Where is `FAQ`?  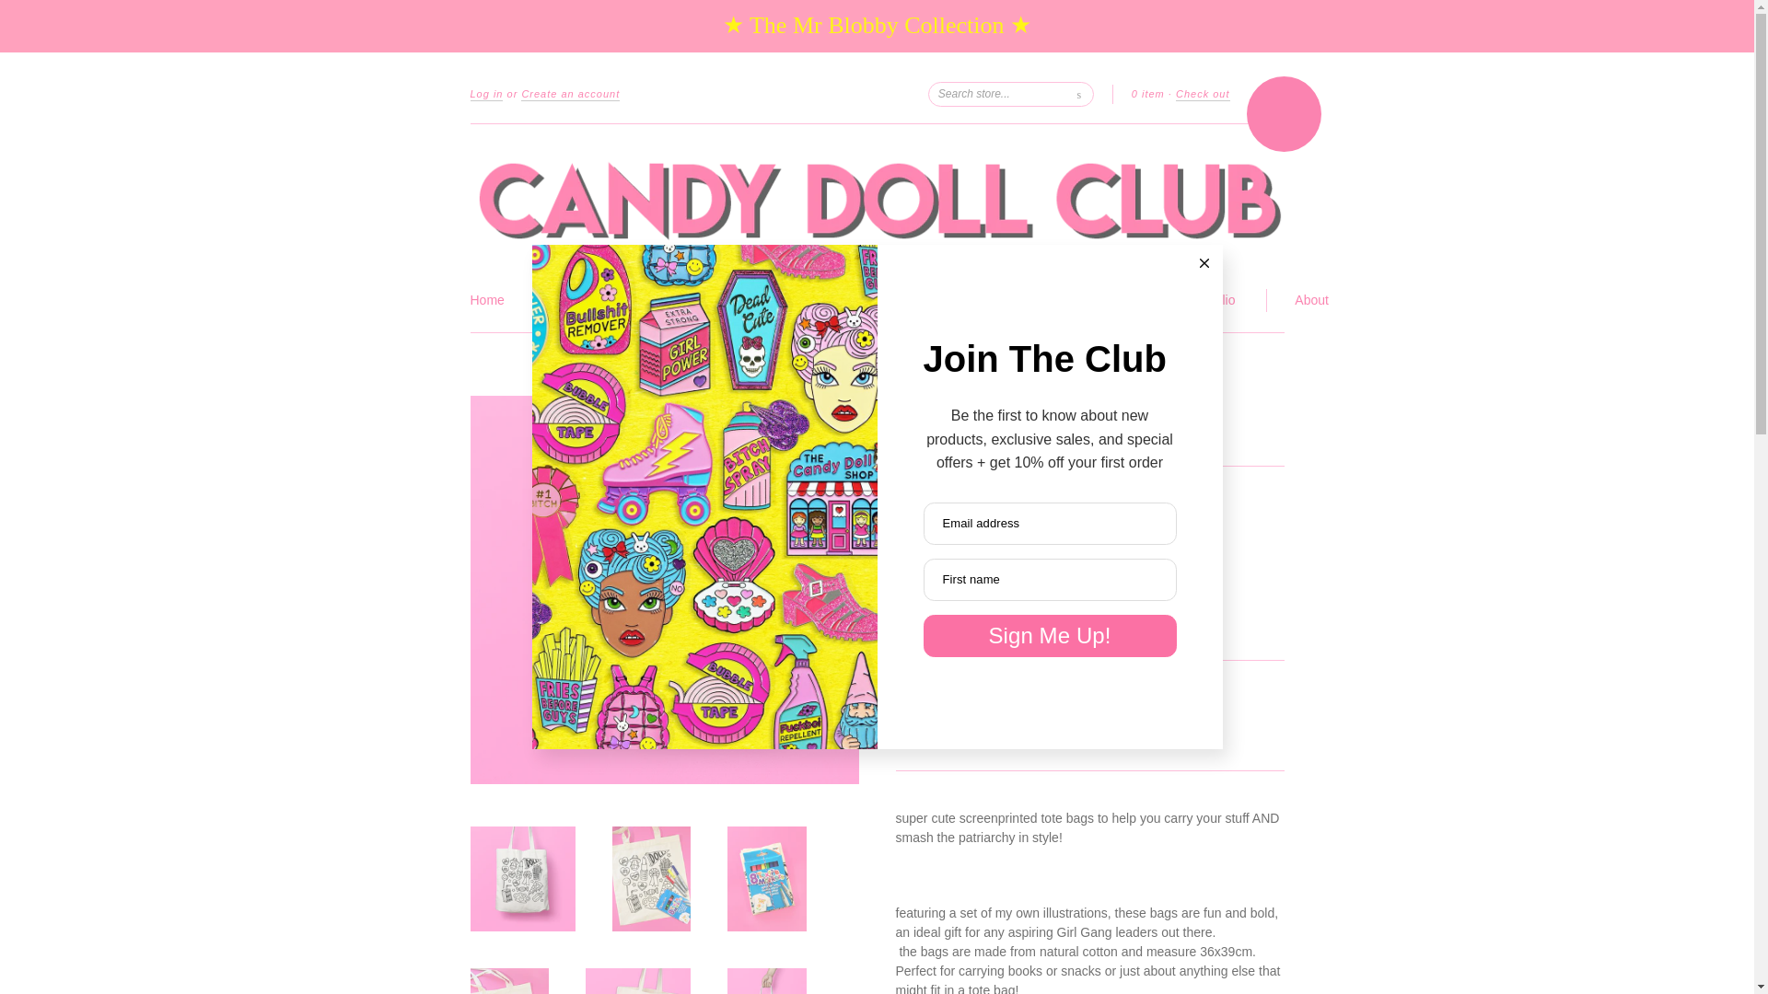 FAQ is located at coordinates (1011, 300).